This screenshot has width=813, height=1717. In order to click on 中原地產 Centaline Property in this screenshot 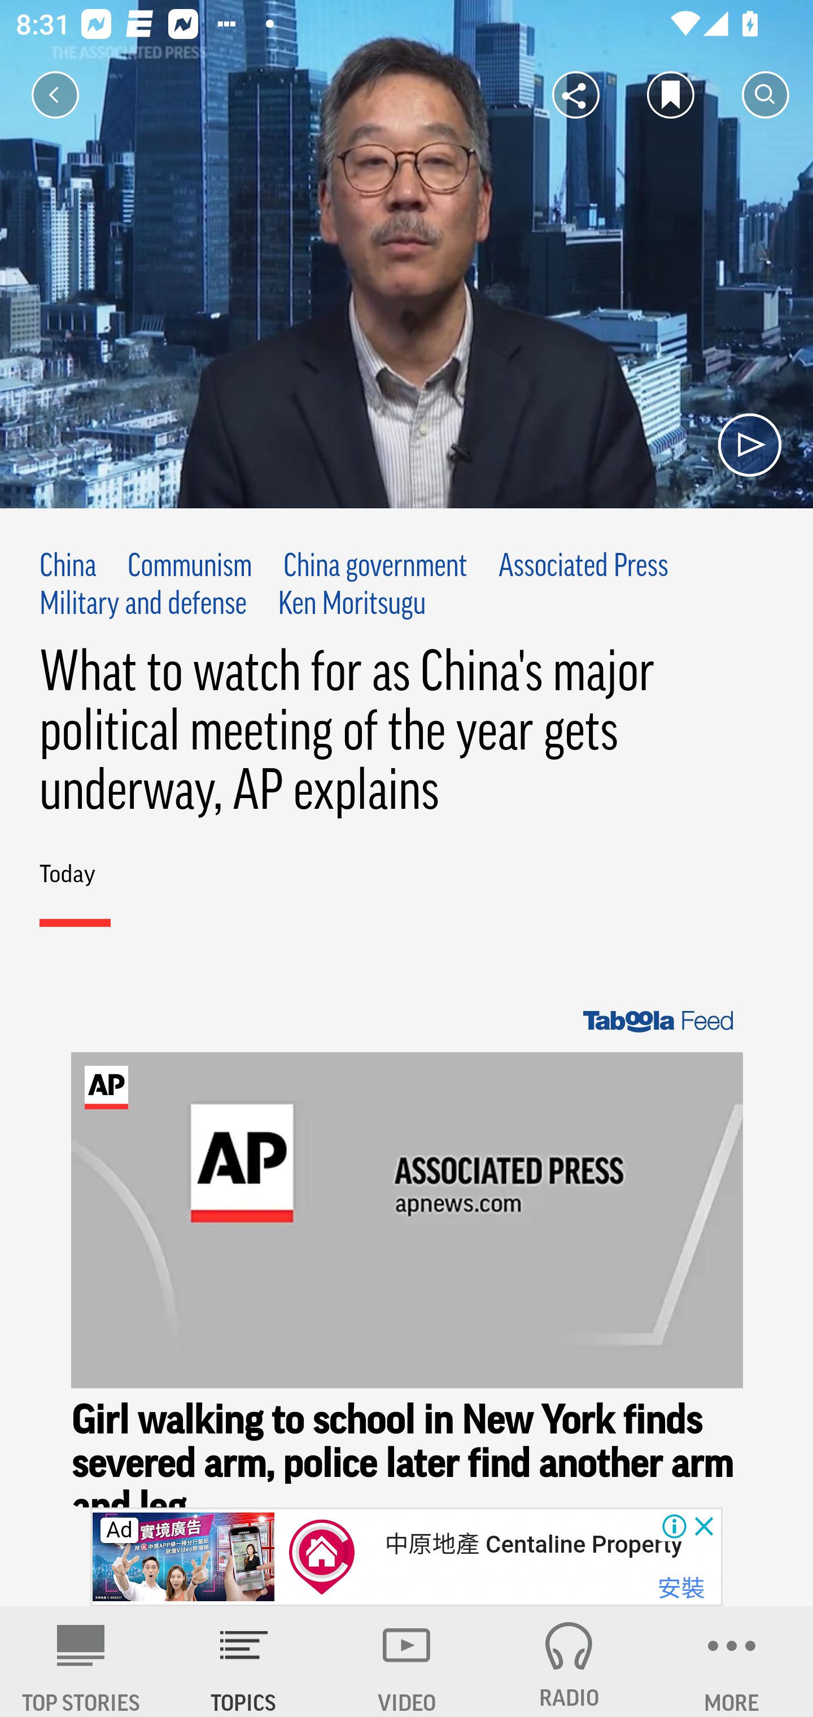, I will do `click(533, 1544)`.